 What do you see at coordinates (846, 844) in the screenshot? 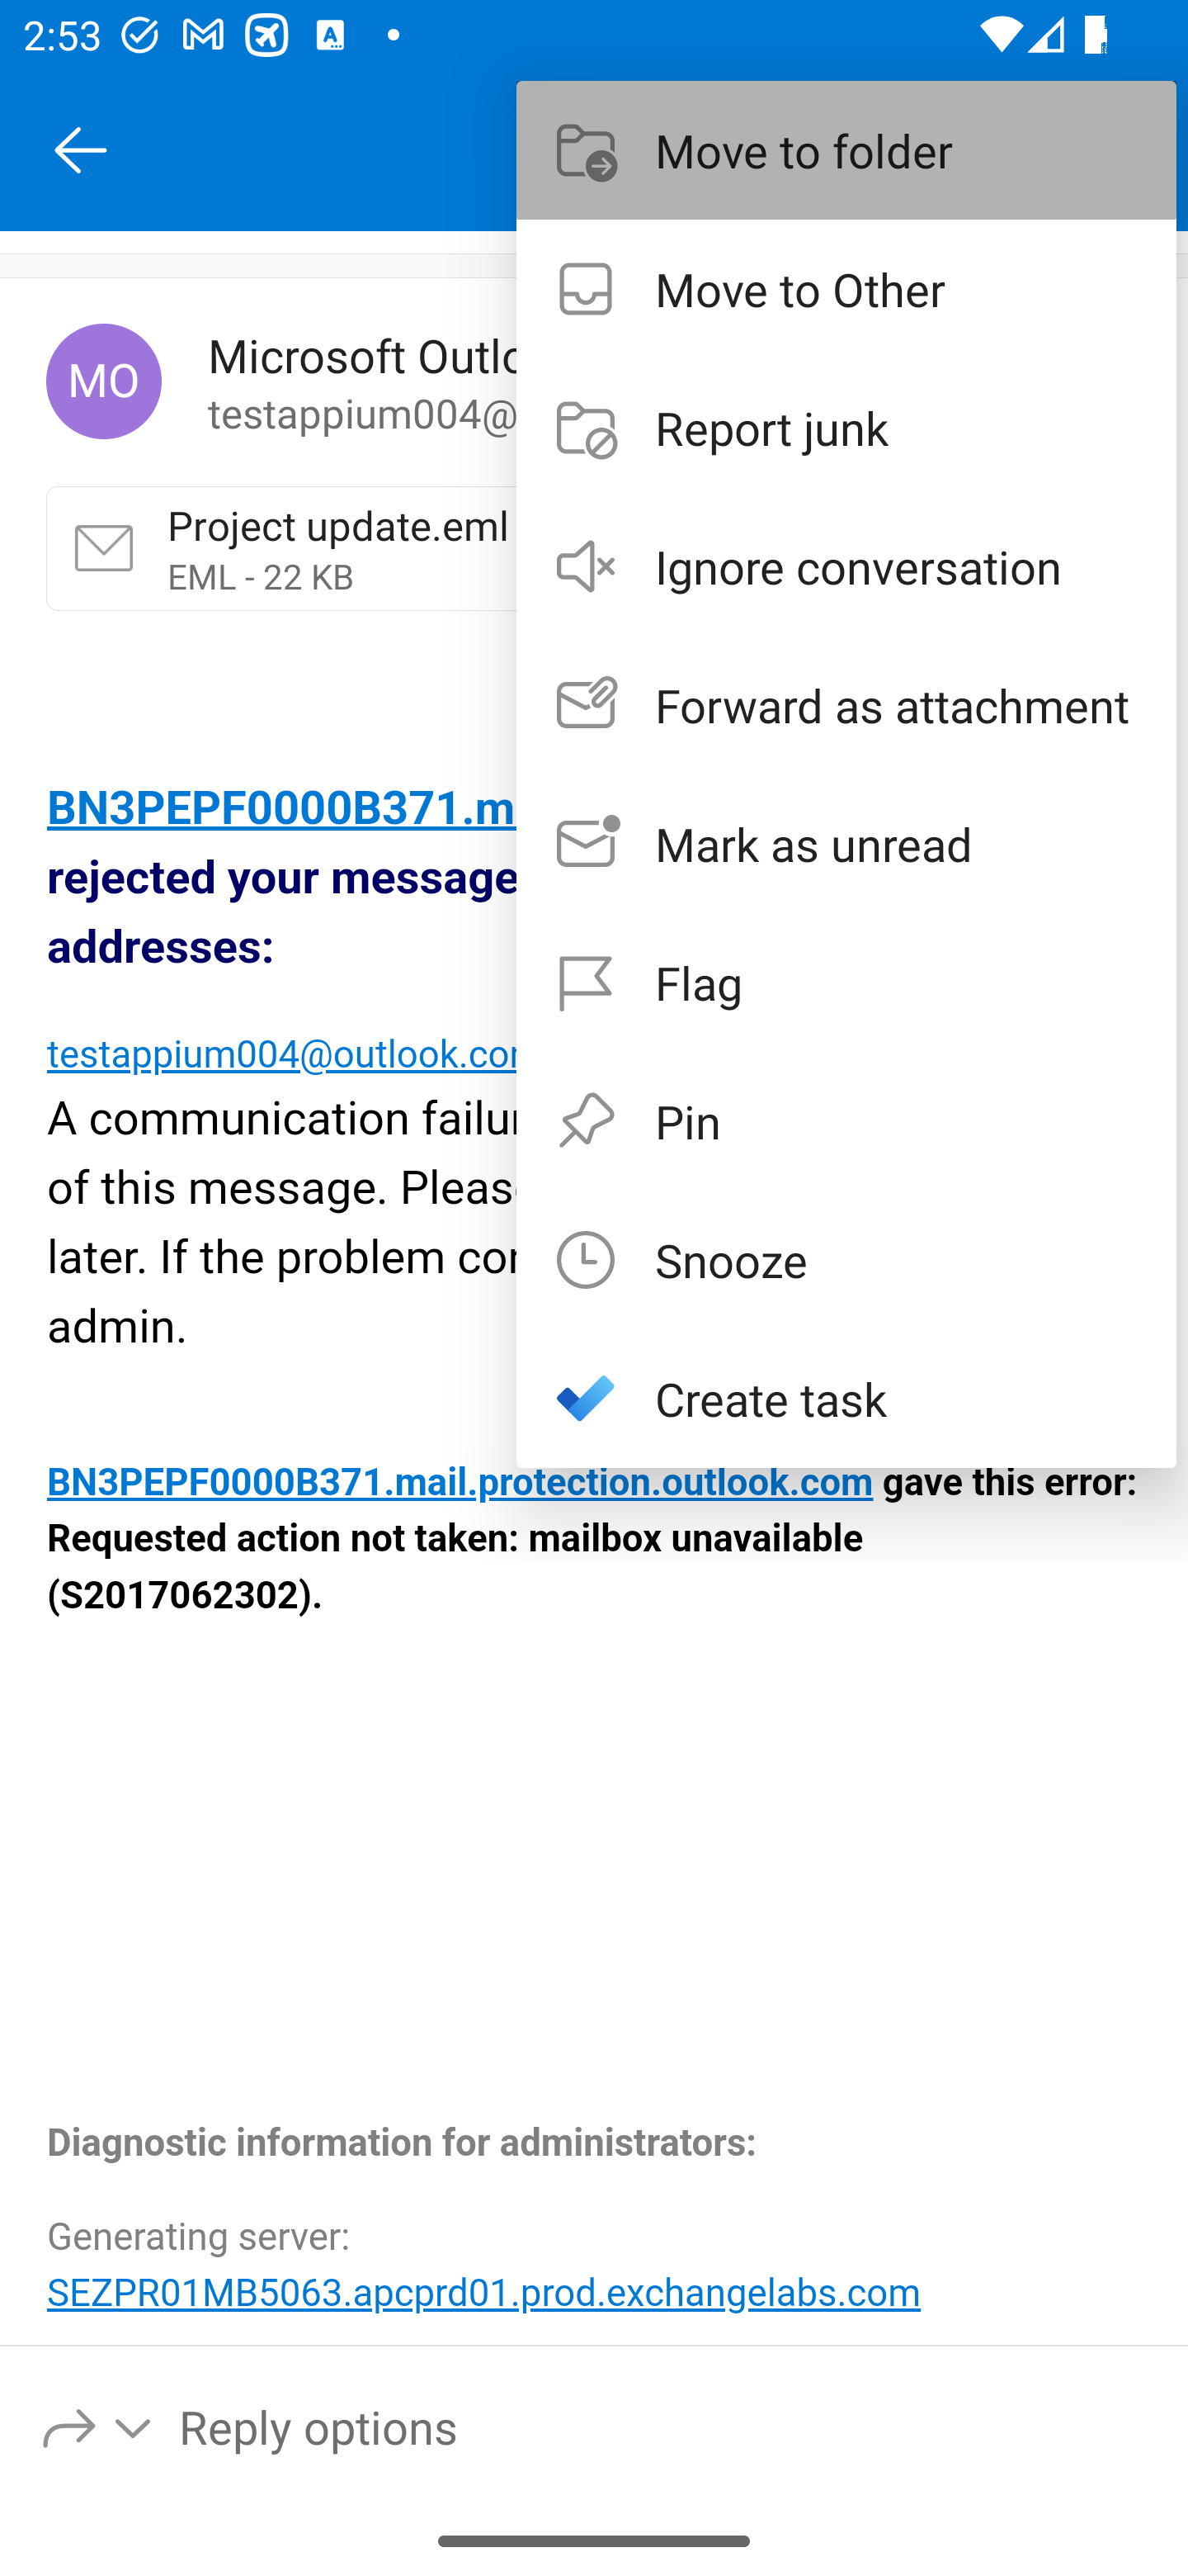
I see `Mark as unread` at bounding box center [846, 844].